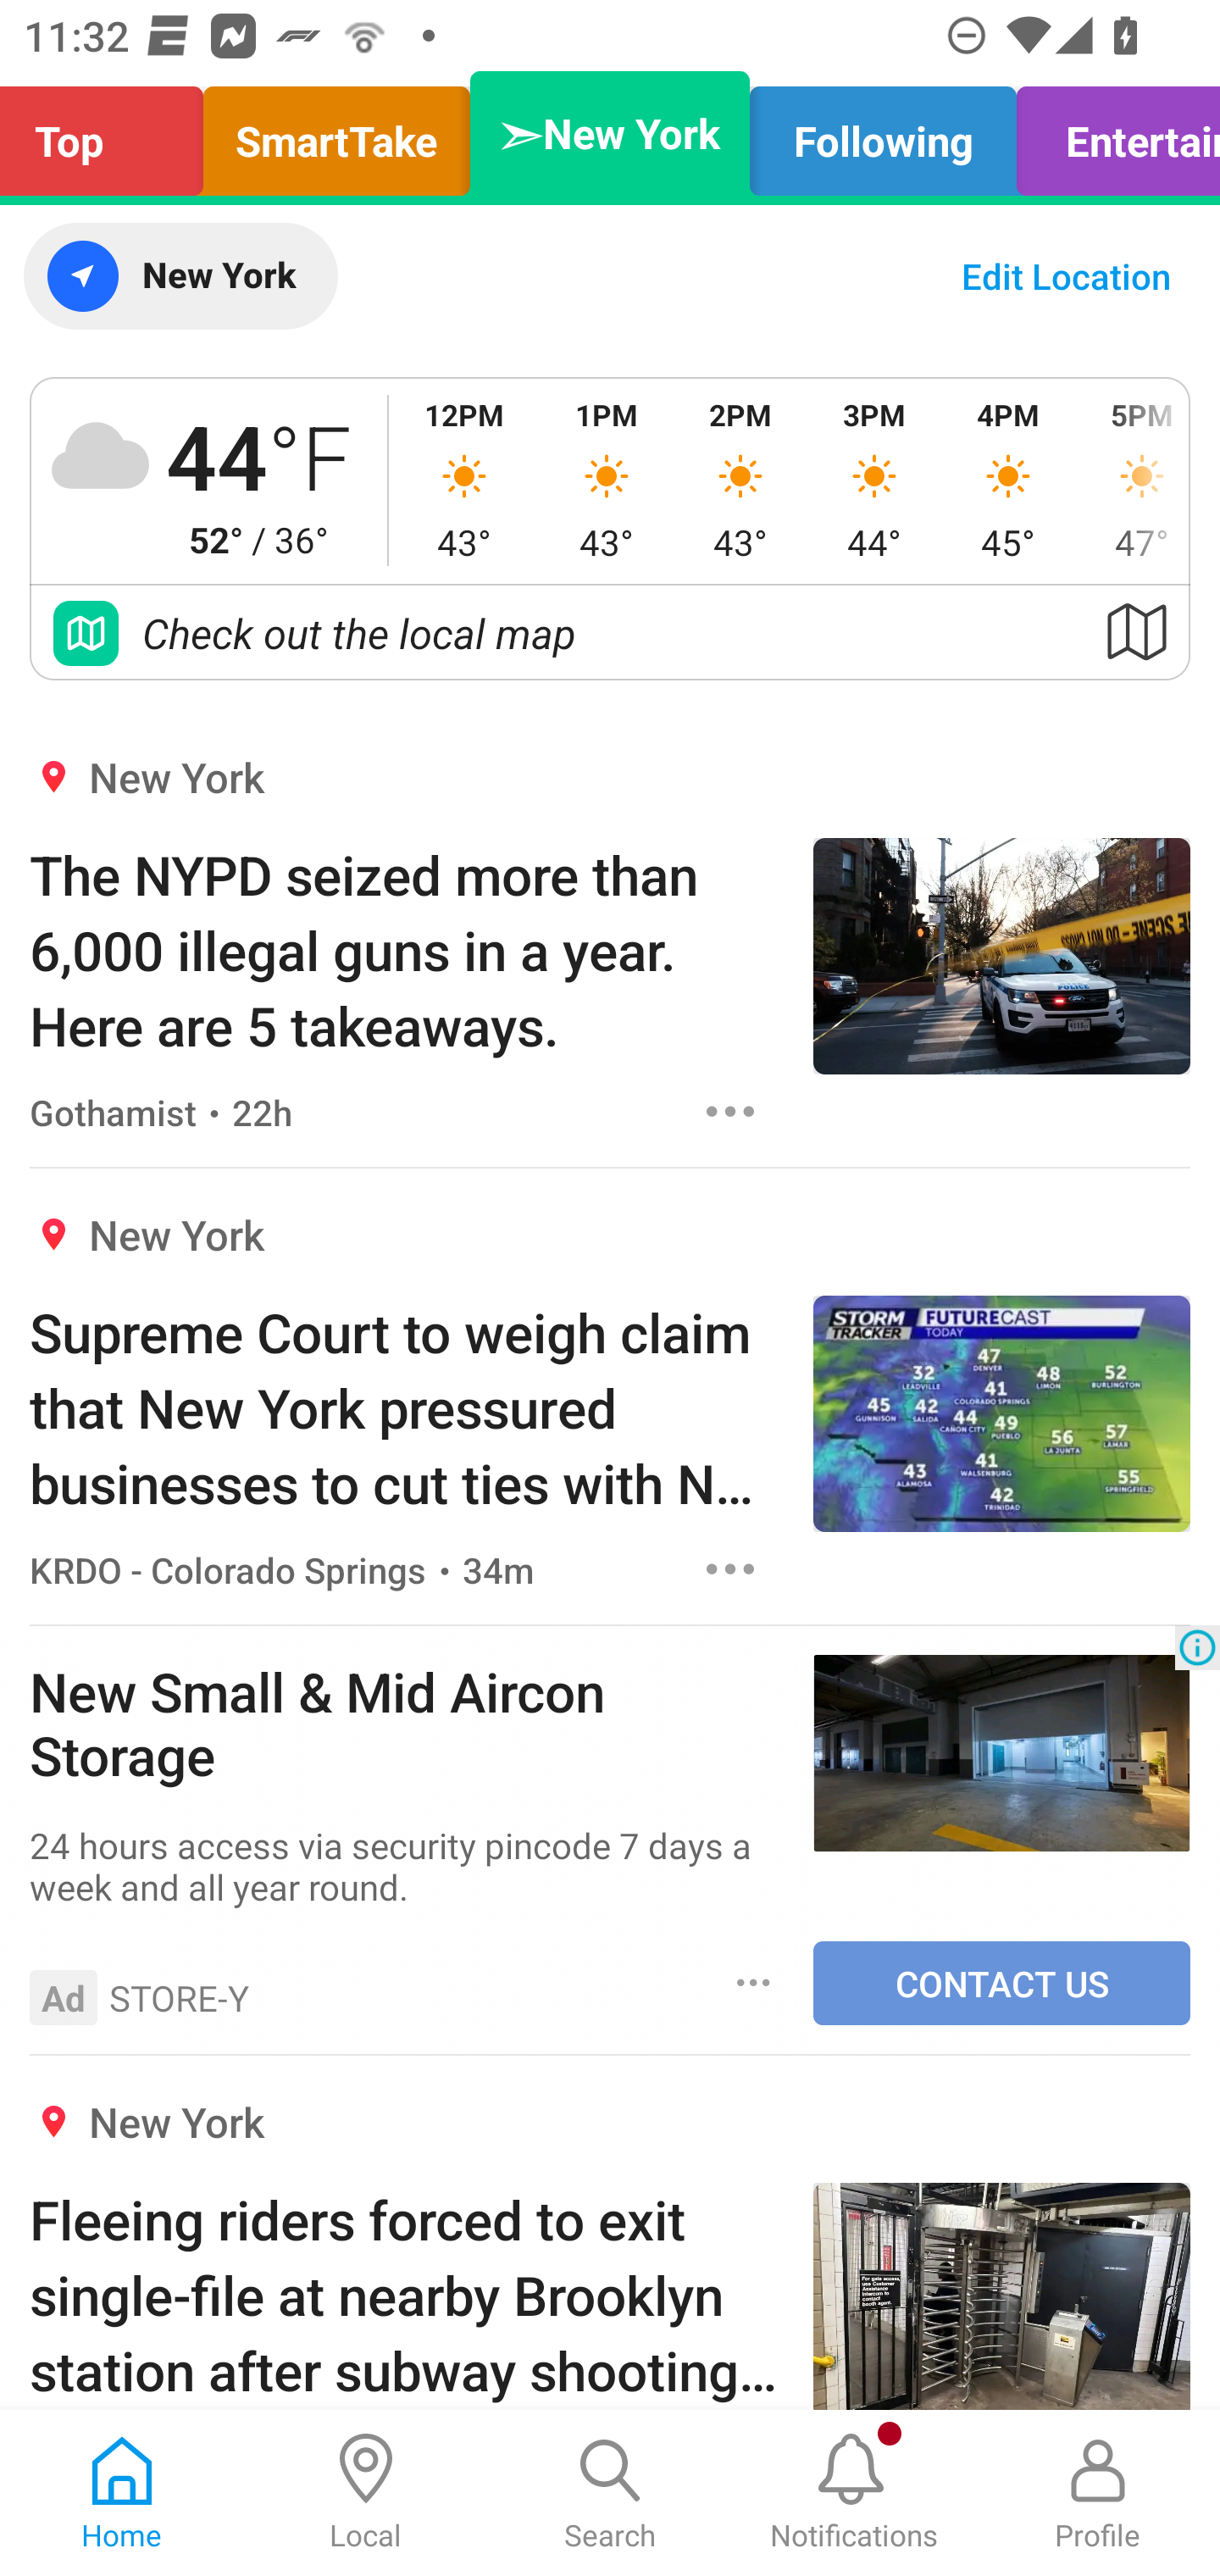 Image resolution: width=1220 pixels, height=2576 pixels. Describe the element at coordinates (730, 1568) in the screenshot. I see `Options` at that location.